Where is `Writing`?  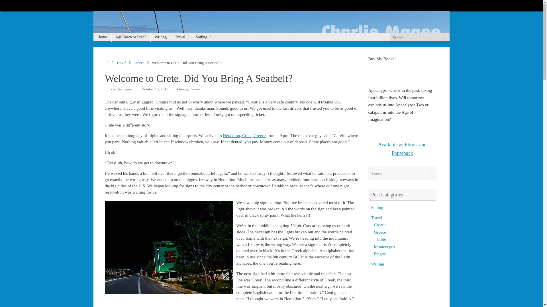
Writing is located at coordinates (161, 37).